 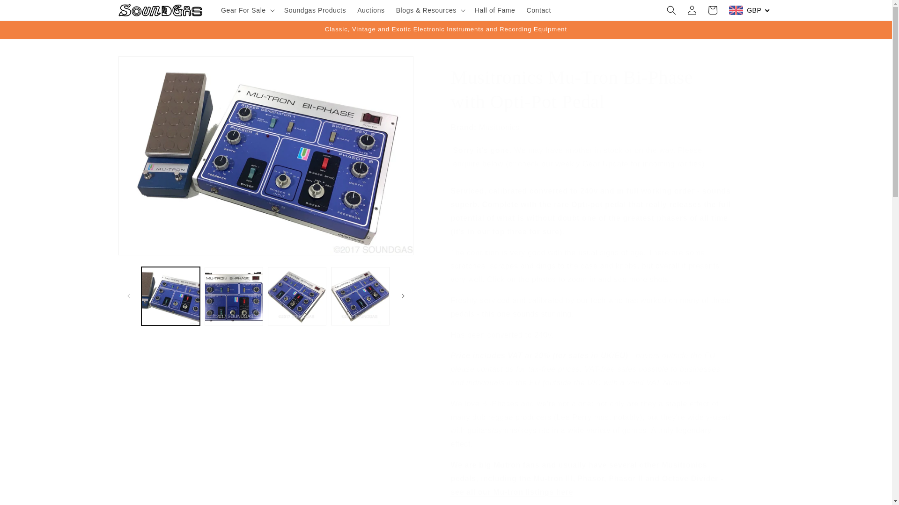 What do you see at coordinates (511, 492) in the screenshot?
I see `Mu-trons at Soundgas` at bounding box center [511, 492].